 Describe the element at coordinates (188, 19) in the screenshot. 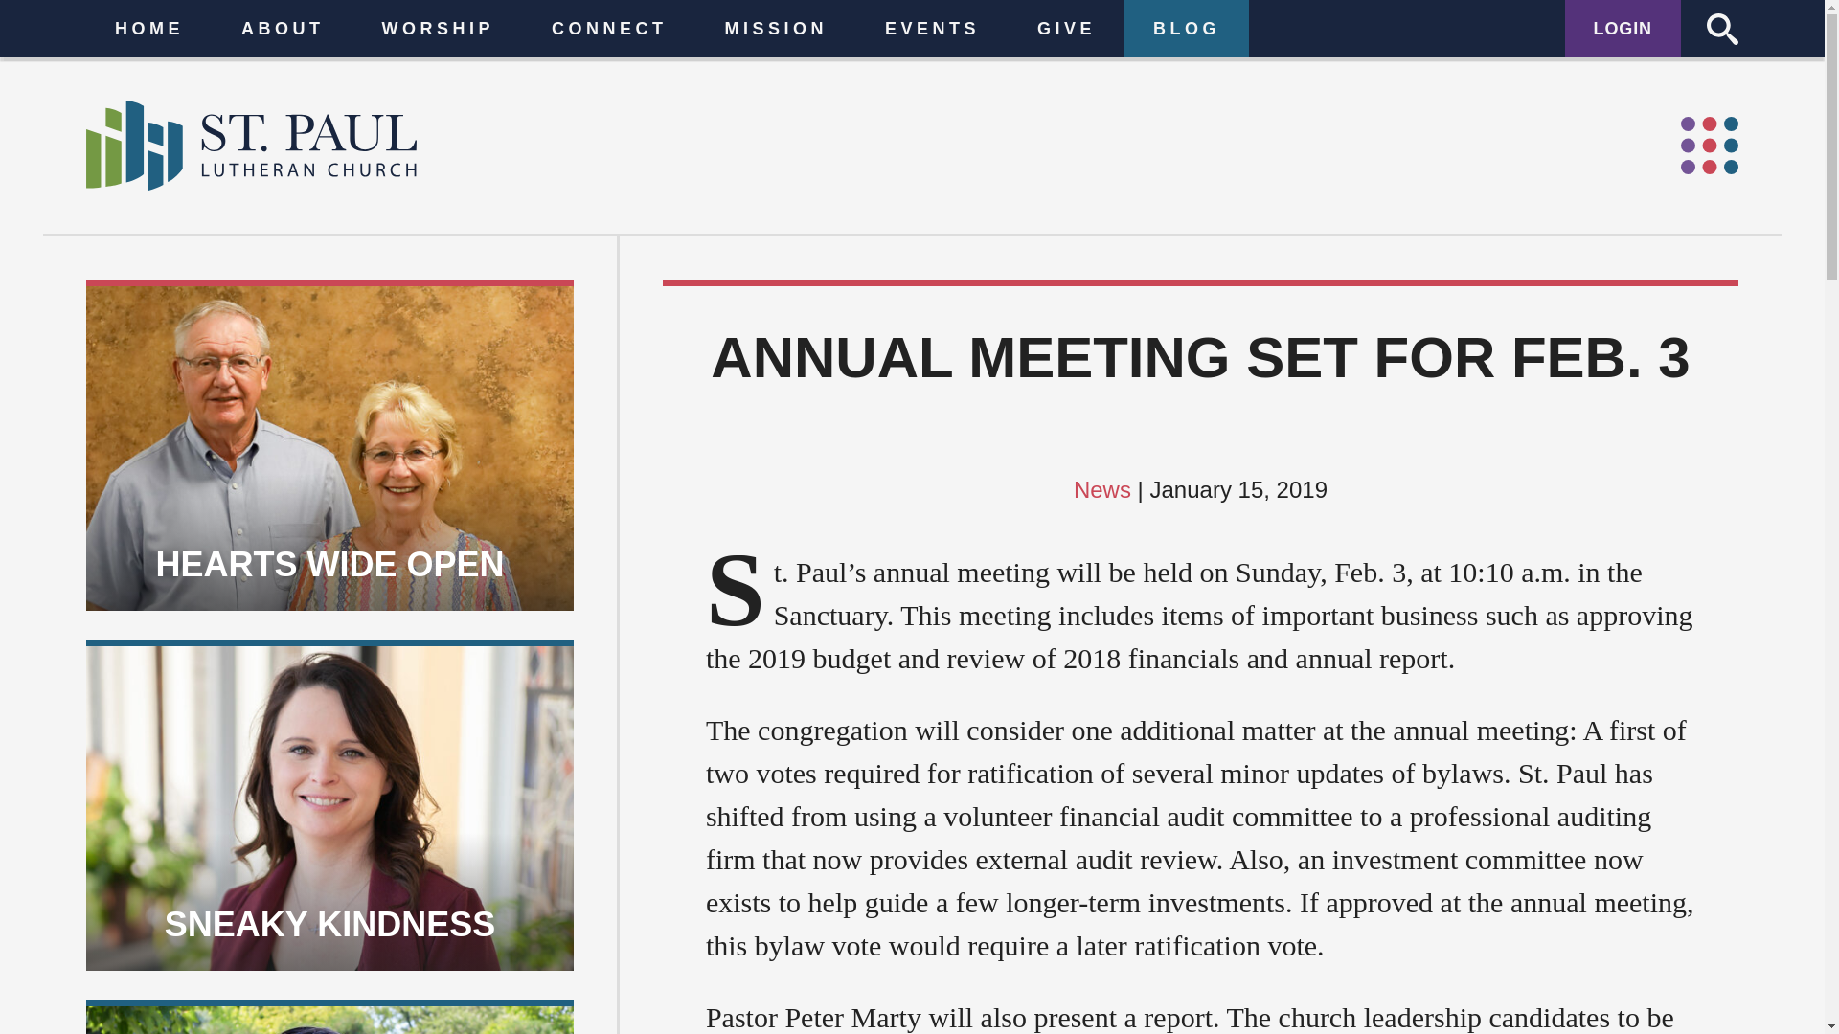

I see `ABOUT` at that location.